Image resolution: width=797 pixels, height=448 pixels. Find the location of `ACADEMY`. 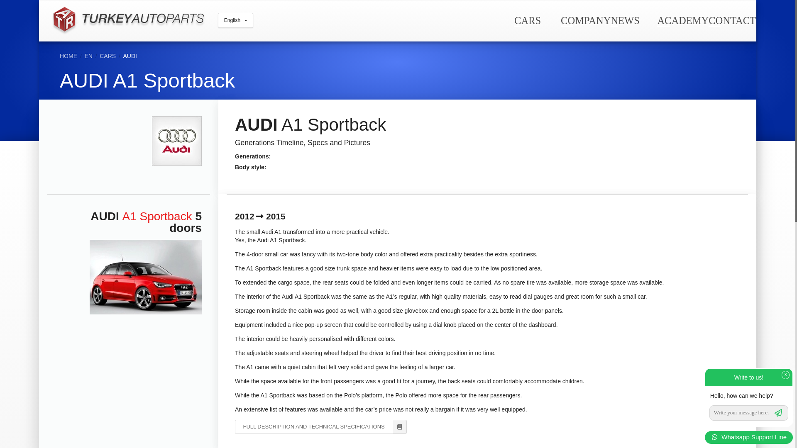

ACADEMY is located at coordinates (682, 20).